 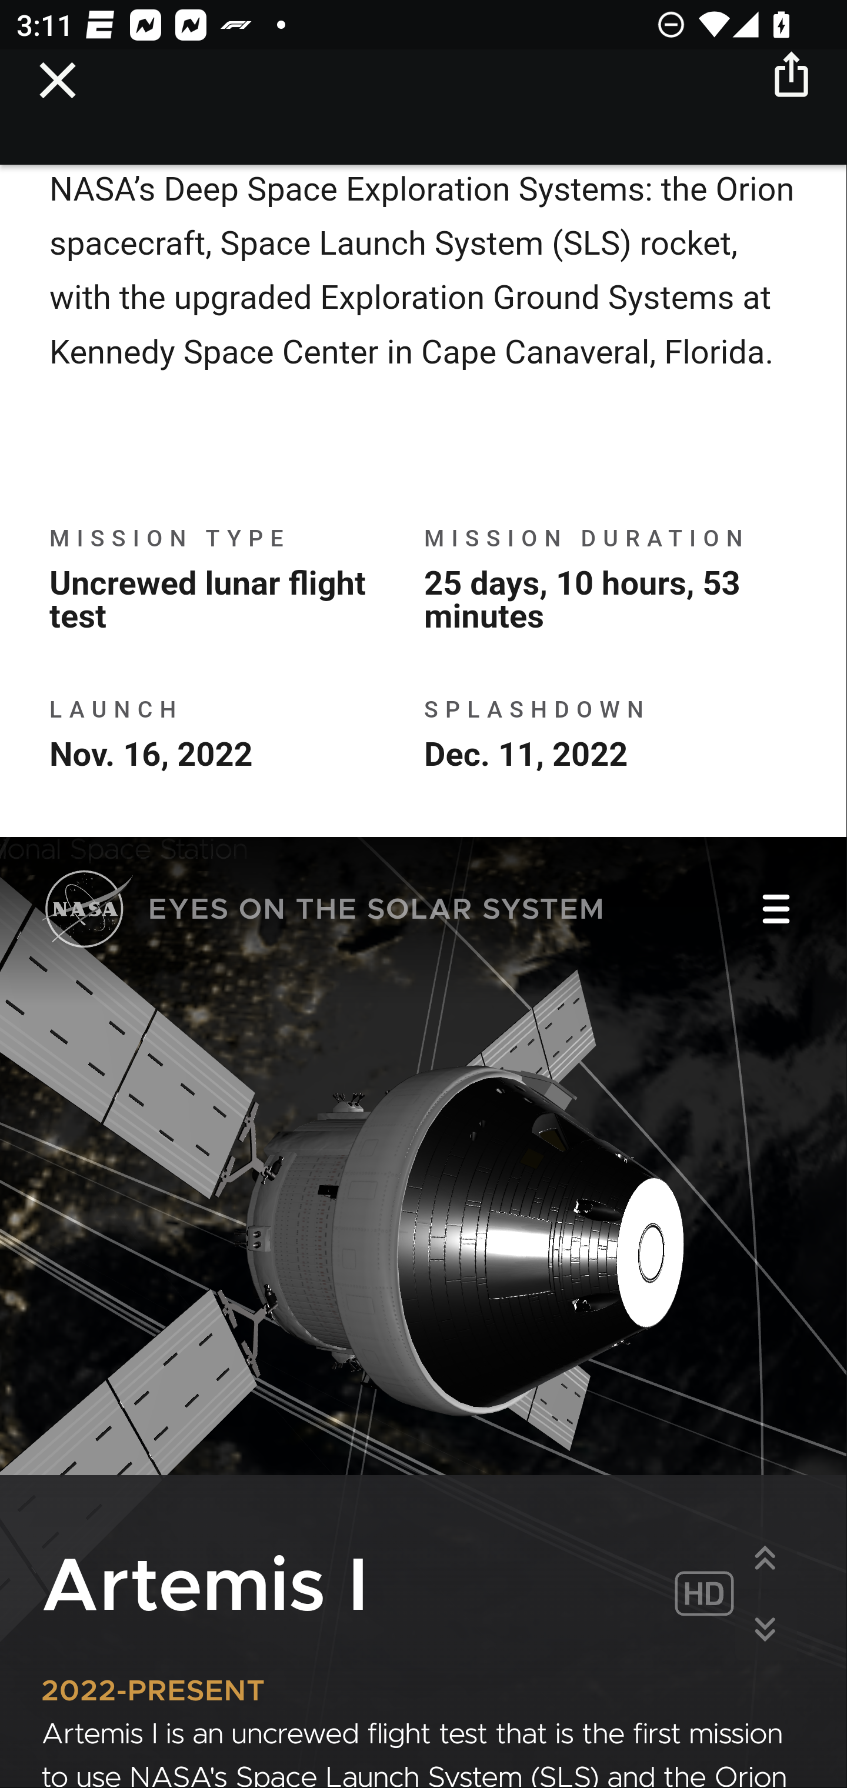 I want to click on EYES ON THE SOLAR SYSTEM, so click(x=324, y=913).